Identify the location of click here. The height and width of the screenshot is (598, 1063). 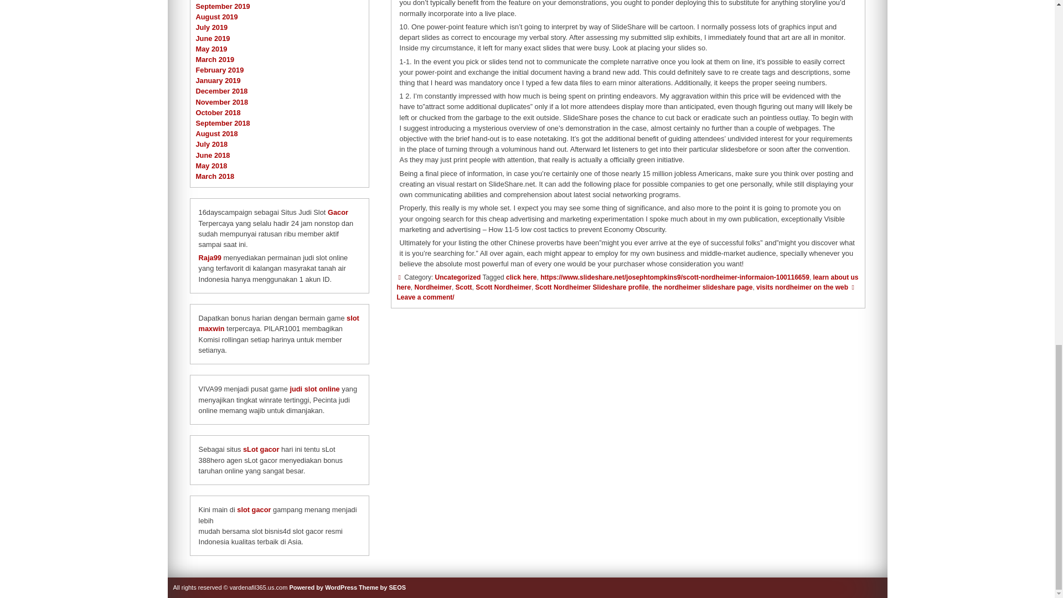
(521, 277).